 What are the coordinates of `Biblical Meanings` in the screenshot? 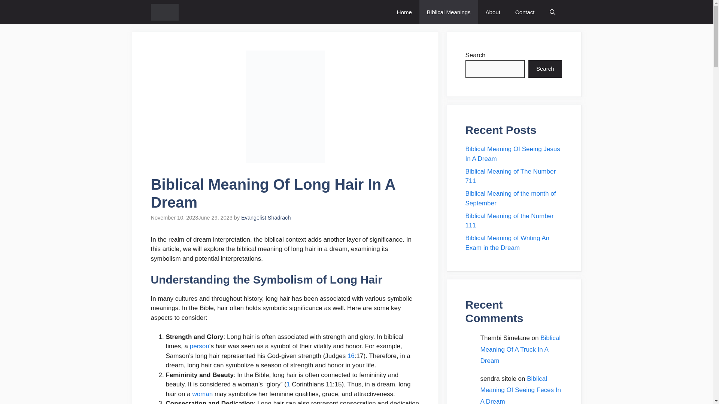 It's located at (449, 12).